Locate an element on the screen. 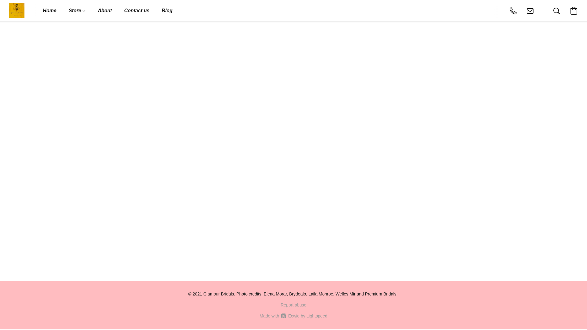 The width and height of the screenshot is (587, 330). Home is located at coordinates (49, 11).